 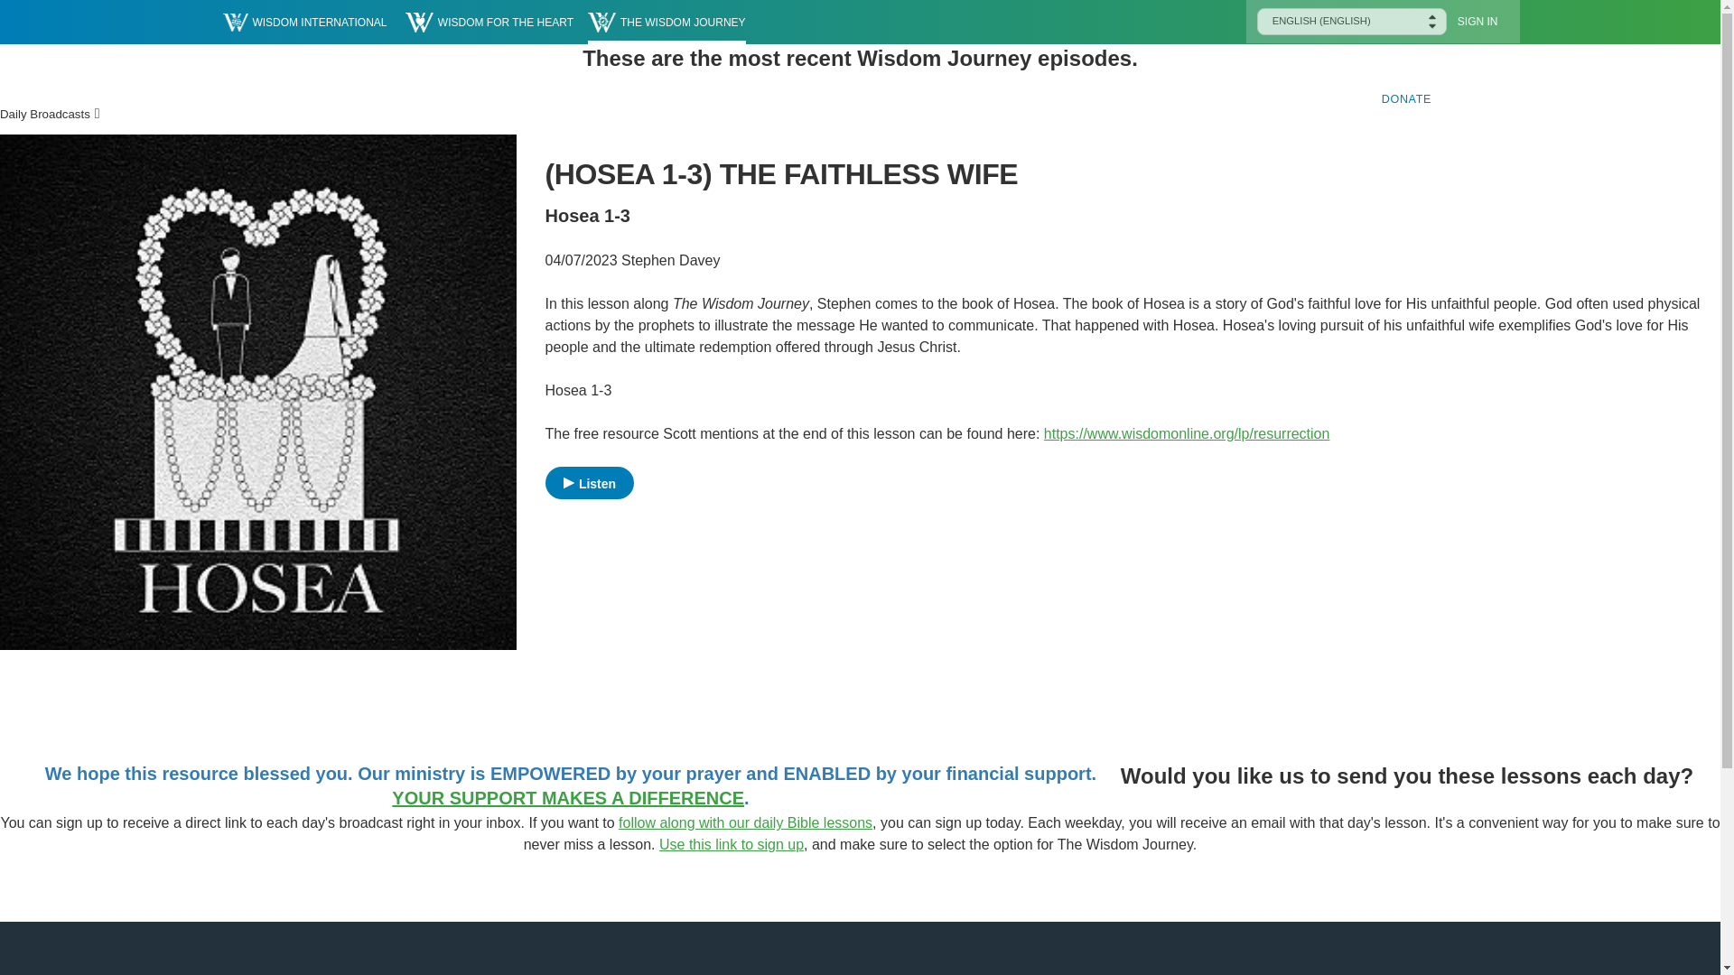 What do you see at coordinates (45, 114) in the screenshot?
I see `Daily Broadcasts` at bounding box center [45, 114].